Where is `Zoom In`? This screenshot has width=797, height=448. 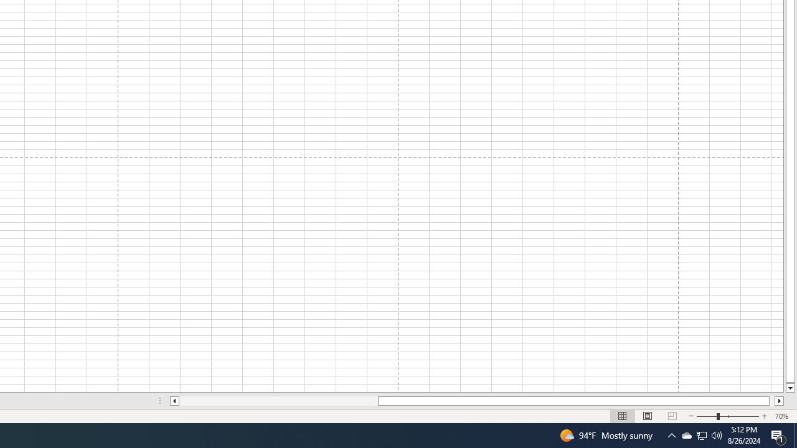 Zoom In is located at coordinates (764, 416).